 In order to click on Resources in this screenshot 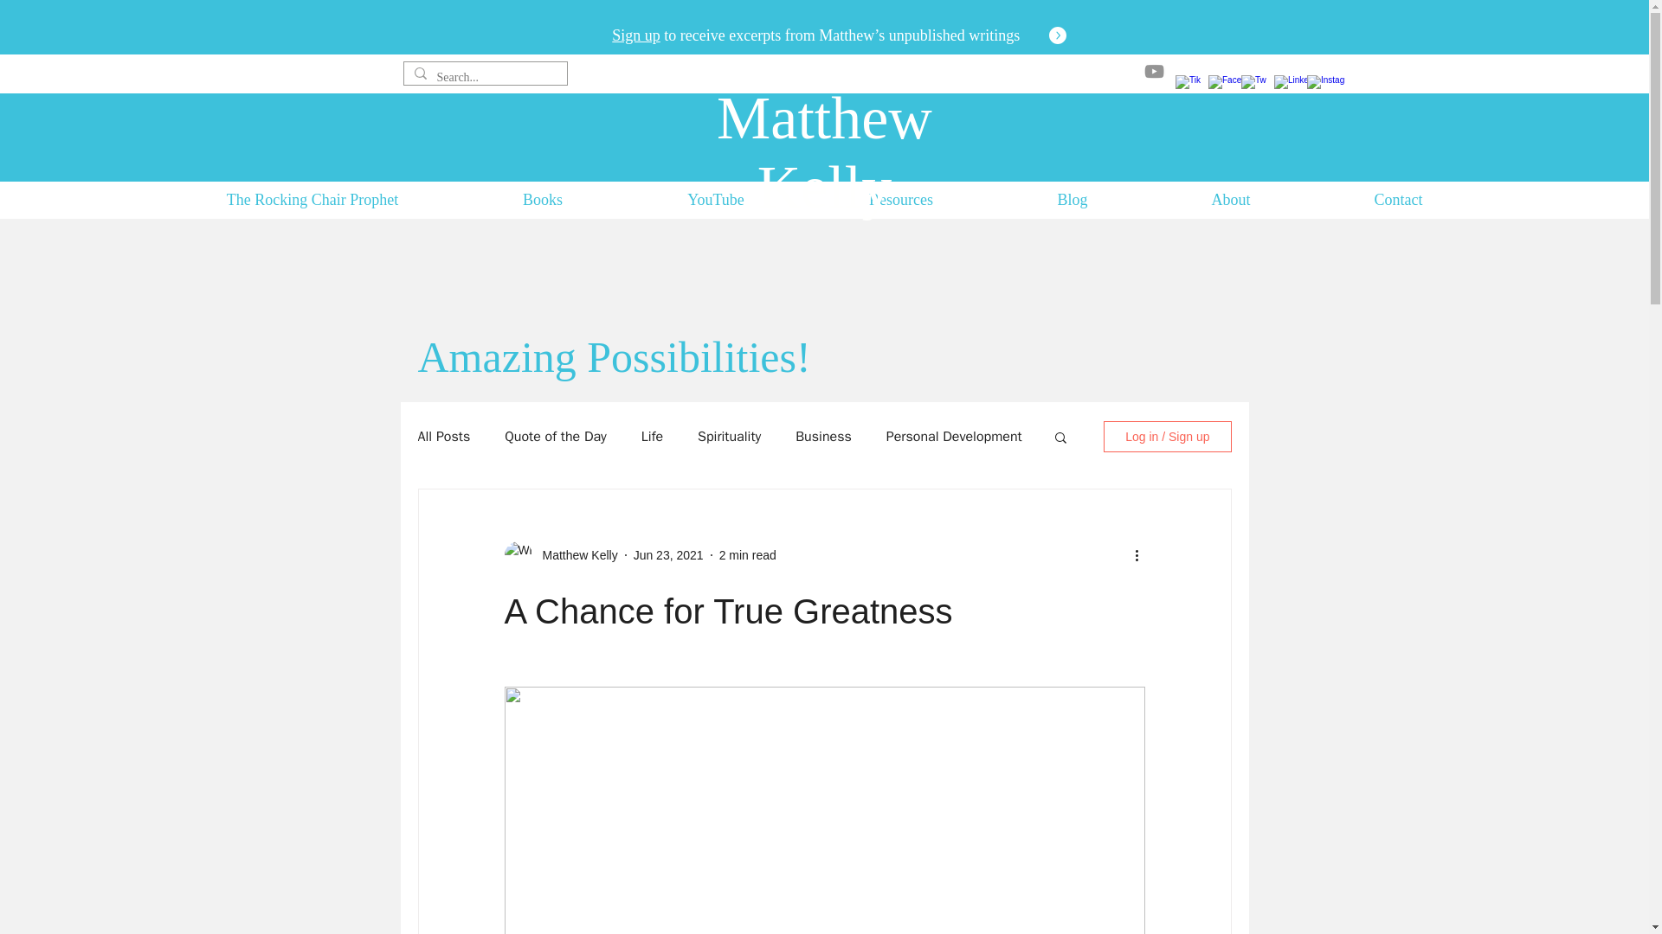, I will do `click(900, 195)`.